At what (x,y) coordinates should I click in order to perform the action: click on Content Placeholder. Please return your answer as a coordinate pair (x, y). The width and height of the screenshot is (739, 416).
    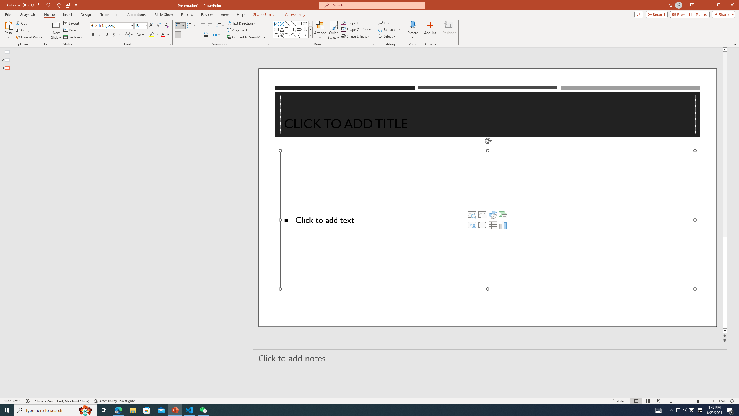
    Looking at the image, I should click on (488, 220).